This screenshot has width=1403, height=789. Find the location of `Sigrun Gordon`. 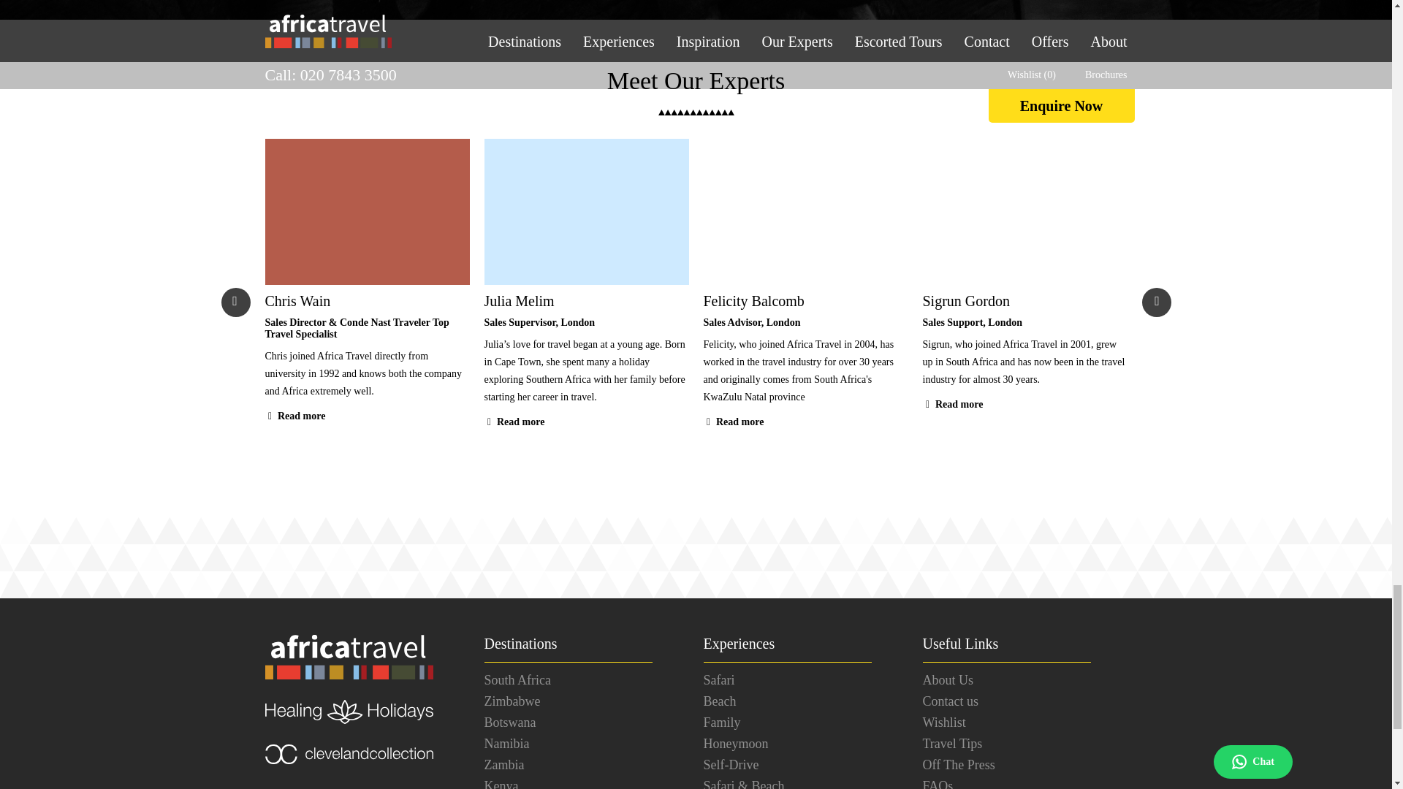

Sigrun Gordon is located at coordinates (1024, 301).